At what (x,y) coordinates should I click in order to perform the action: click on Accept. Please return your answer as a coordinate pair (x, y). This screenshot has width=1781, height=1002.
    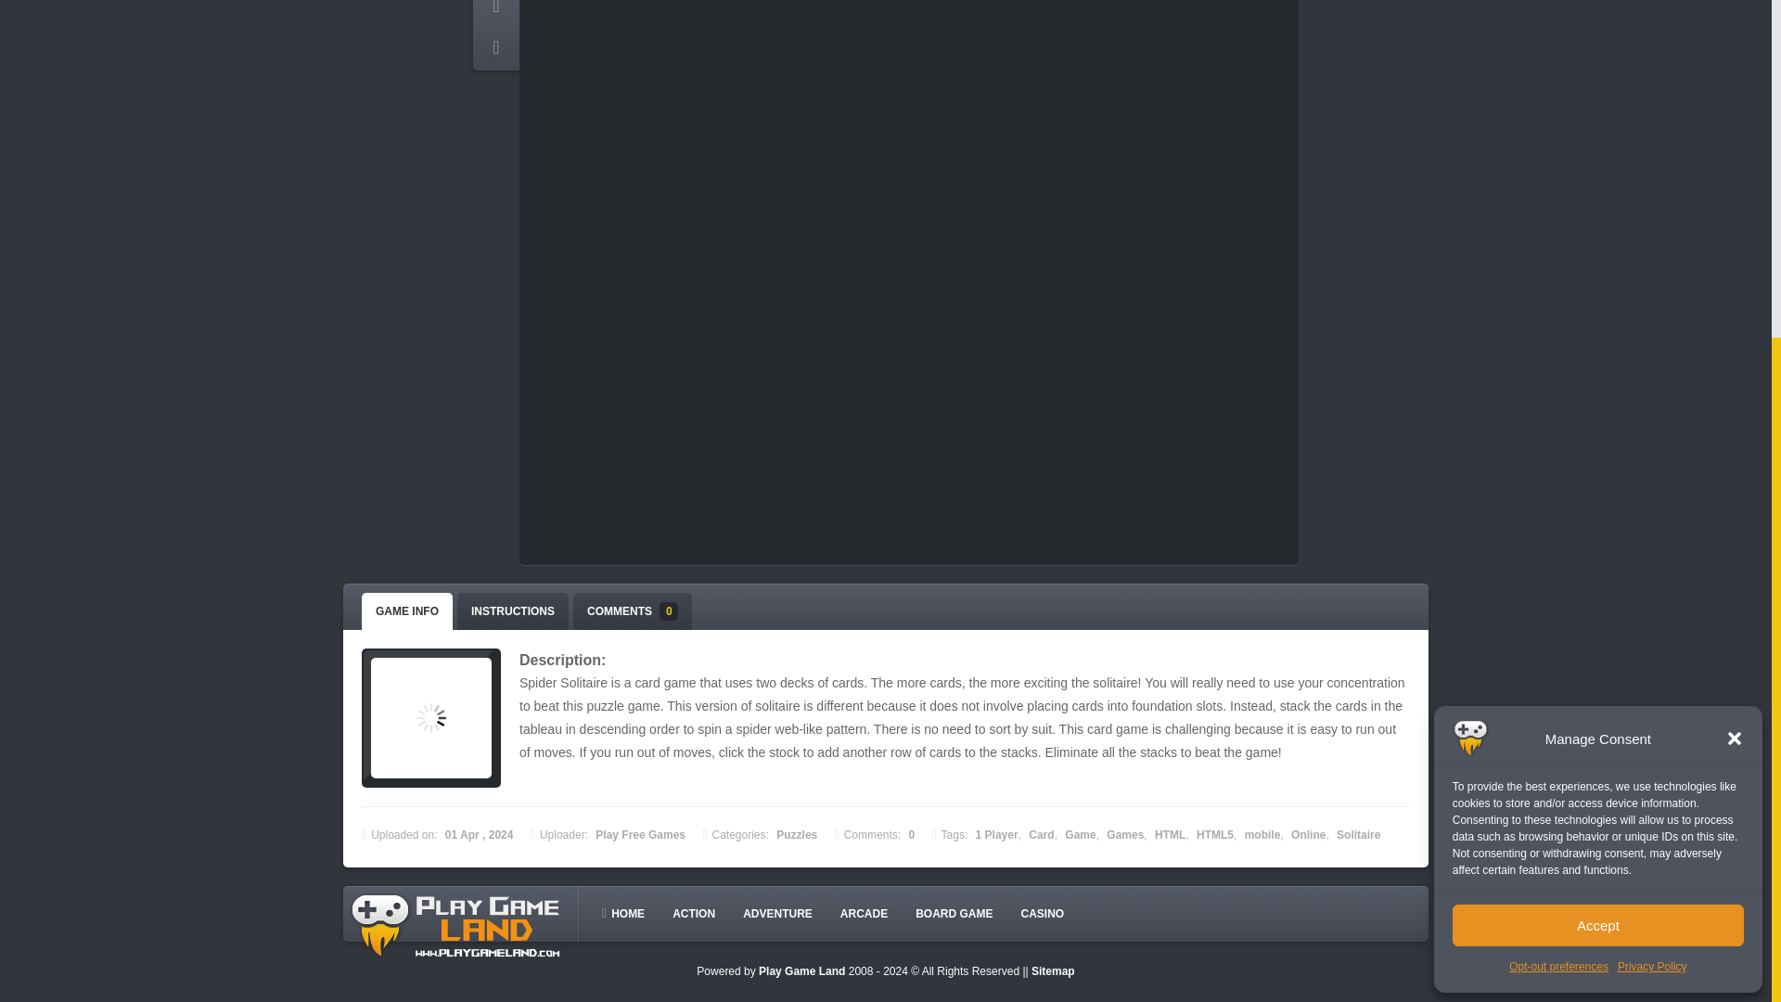
    Looking at the image, I should click on (1597, 415).